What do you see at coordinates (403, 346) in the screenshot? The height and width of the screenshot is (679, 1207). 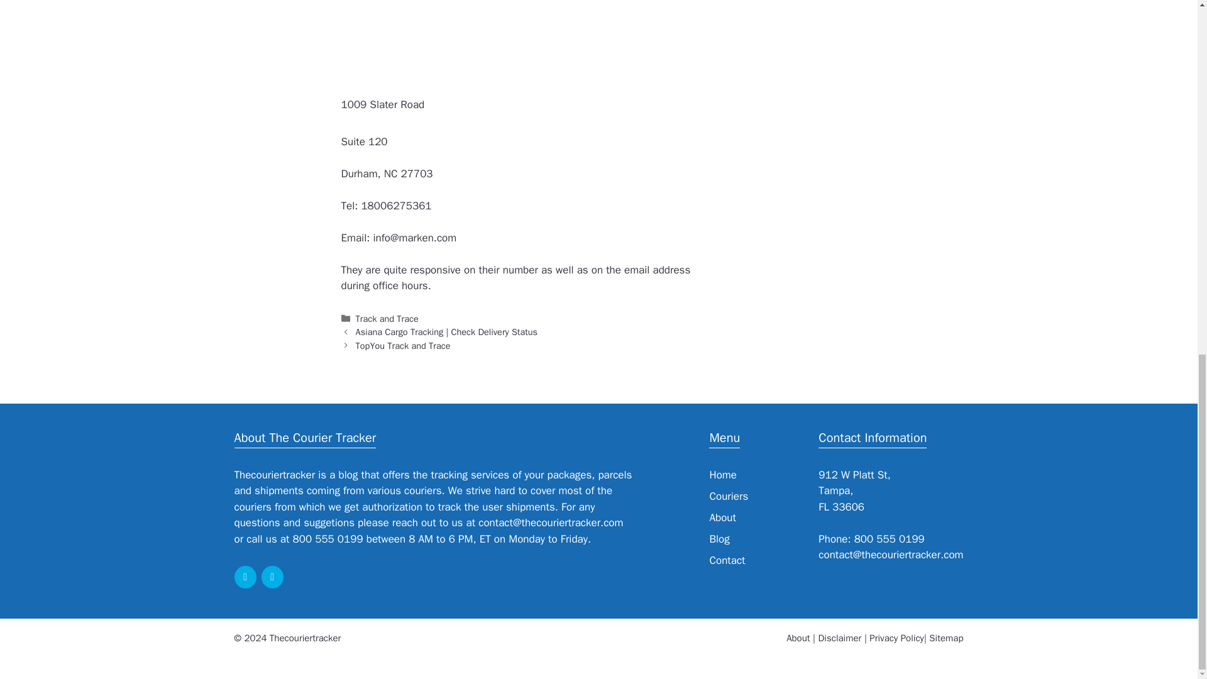 I see `TopYou Track and Trace` at bounding box center [403, 346].